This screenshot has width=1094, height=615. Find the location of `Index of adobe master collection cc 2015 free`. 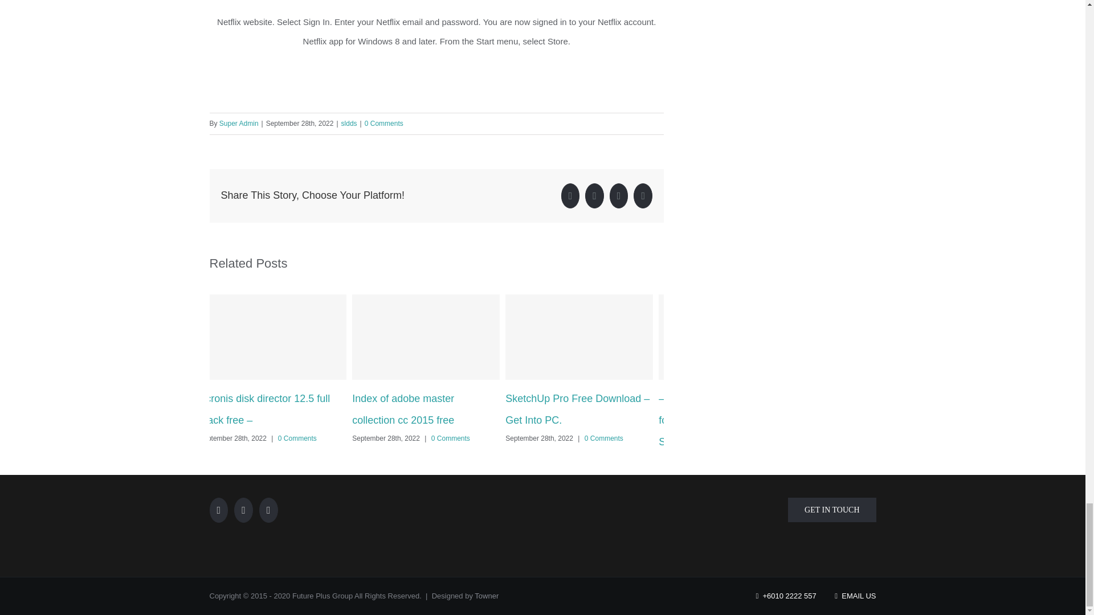

Index of adobe master collection cc 2015 free is located at coordinates (403, 409).